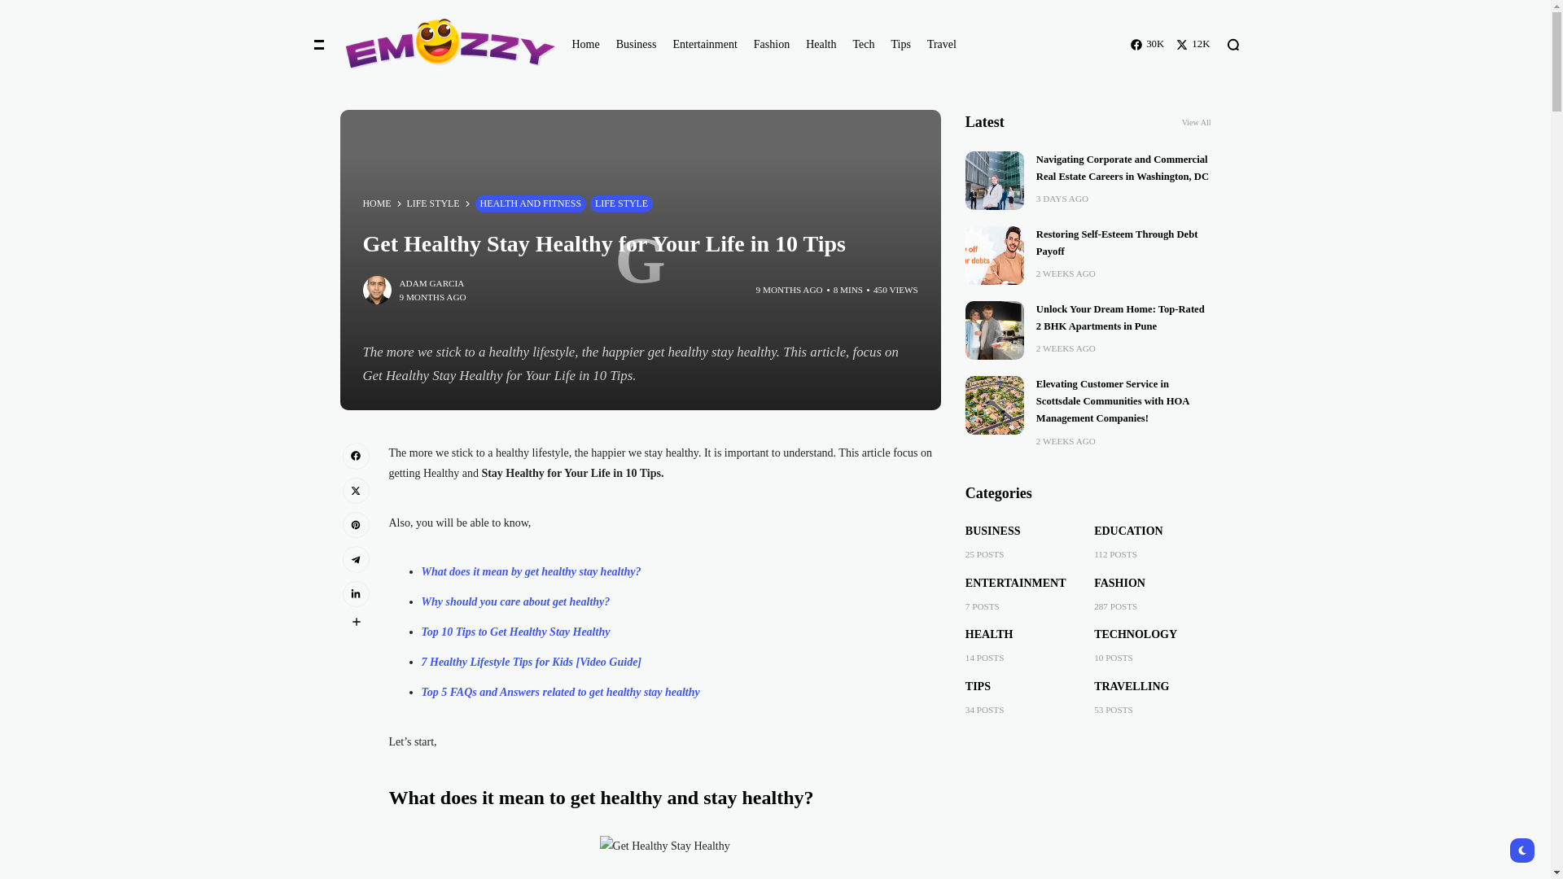 The height and width of the screenshot is (879, 1563). Describe the element at coordinates (622, 203) in the screenshot. I see `LIFE STYLE` at that location.